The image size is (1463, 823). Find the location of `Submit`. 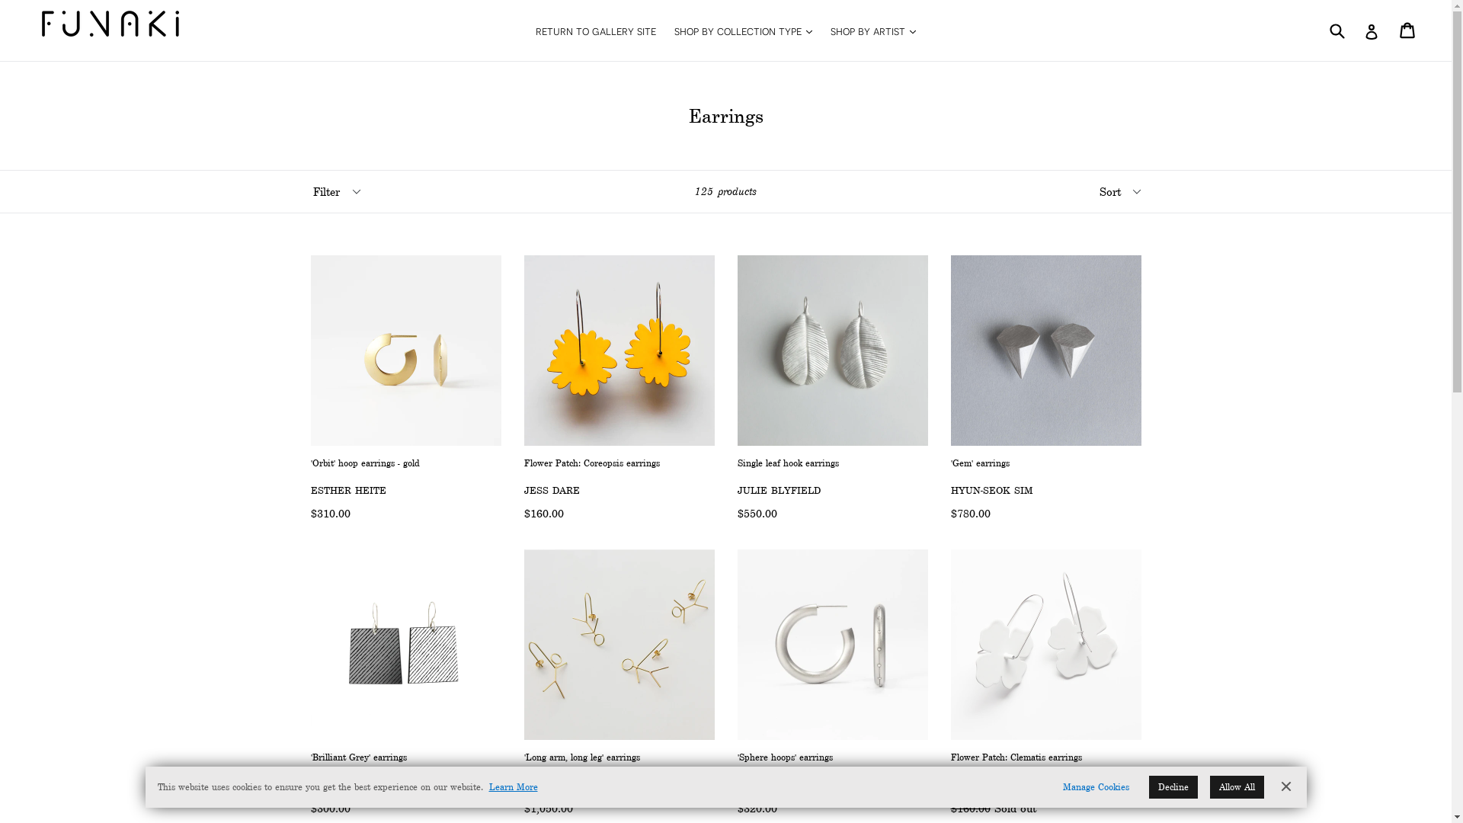

Submit is located at coordinates (1337, 30).